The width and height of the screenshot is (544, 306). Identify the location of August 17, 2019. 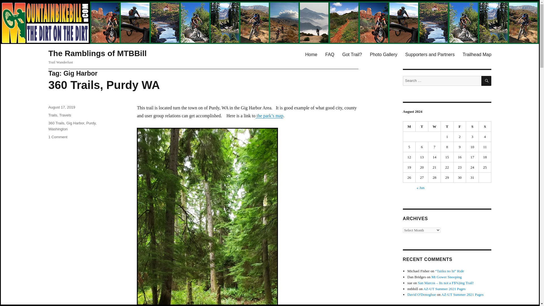
(62, 107).